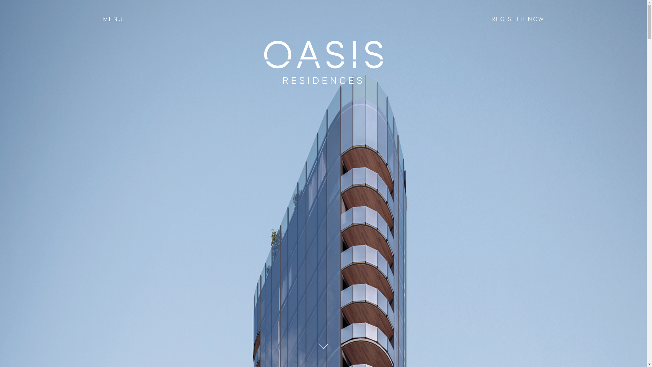 The height and width of the screenshot is (367, 652). What do you see at coordinates (321, 244) in the screenshot?
I see `Submit` at bounding box center [321, 244].